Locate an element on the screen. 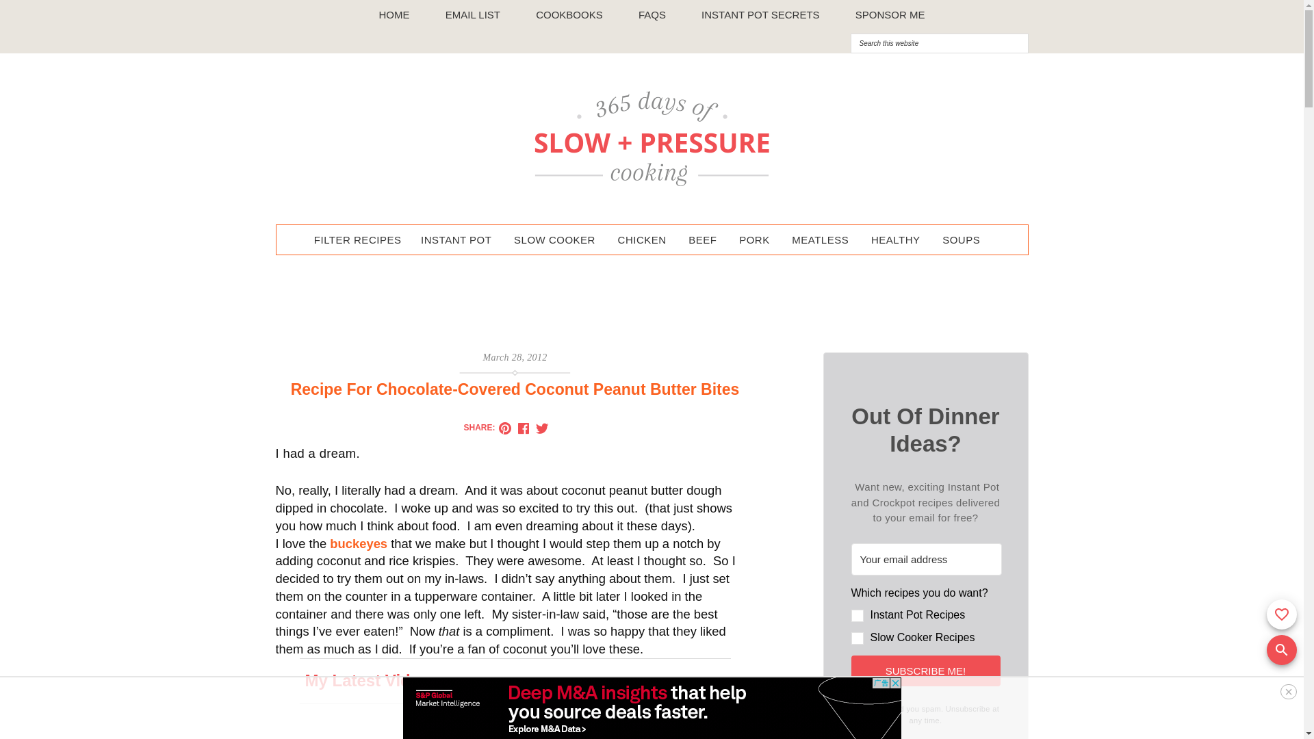 The image size is (1314, 739). INSTANT POT SECRETS is located at coordinates (761, 15).